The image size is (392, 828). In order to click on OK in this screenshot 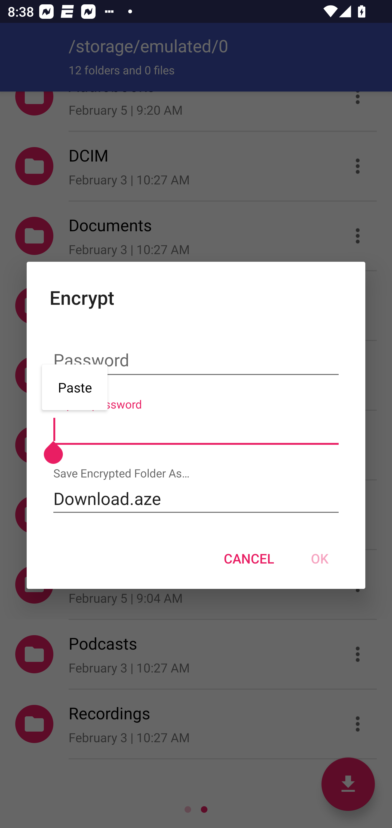, I will do `click(320, 558)`.